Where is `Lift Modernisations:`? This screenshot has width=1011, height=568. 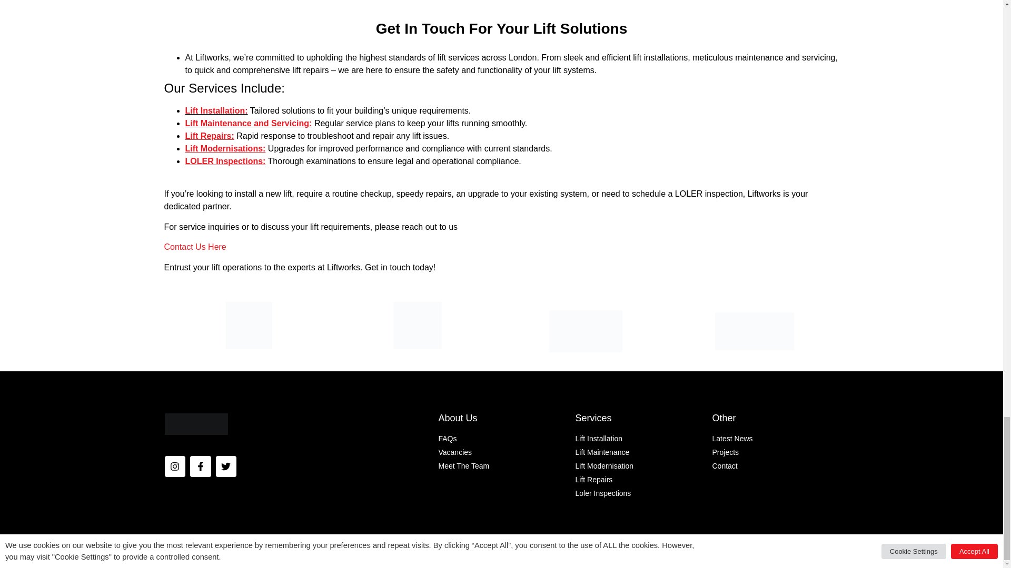
Lift Modernisations: is located at coordinates (225, 148).